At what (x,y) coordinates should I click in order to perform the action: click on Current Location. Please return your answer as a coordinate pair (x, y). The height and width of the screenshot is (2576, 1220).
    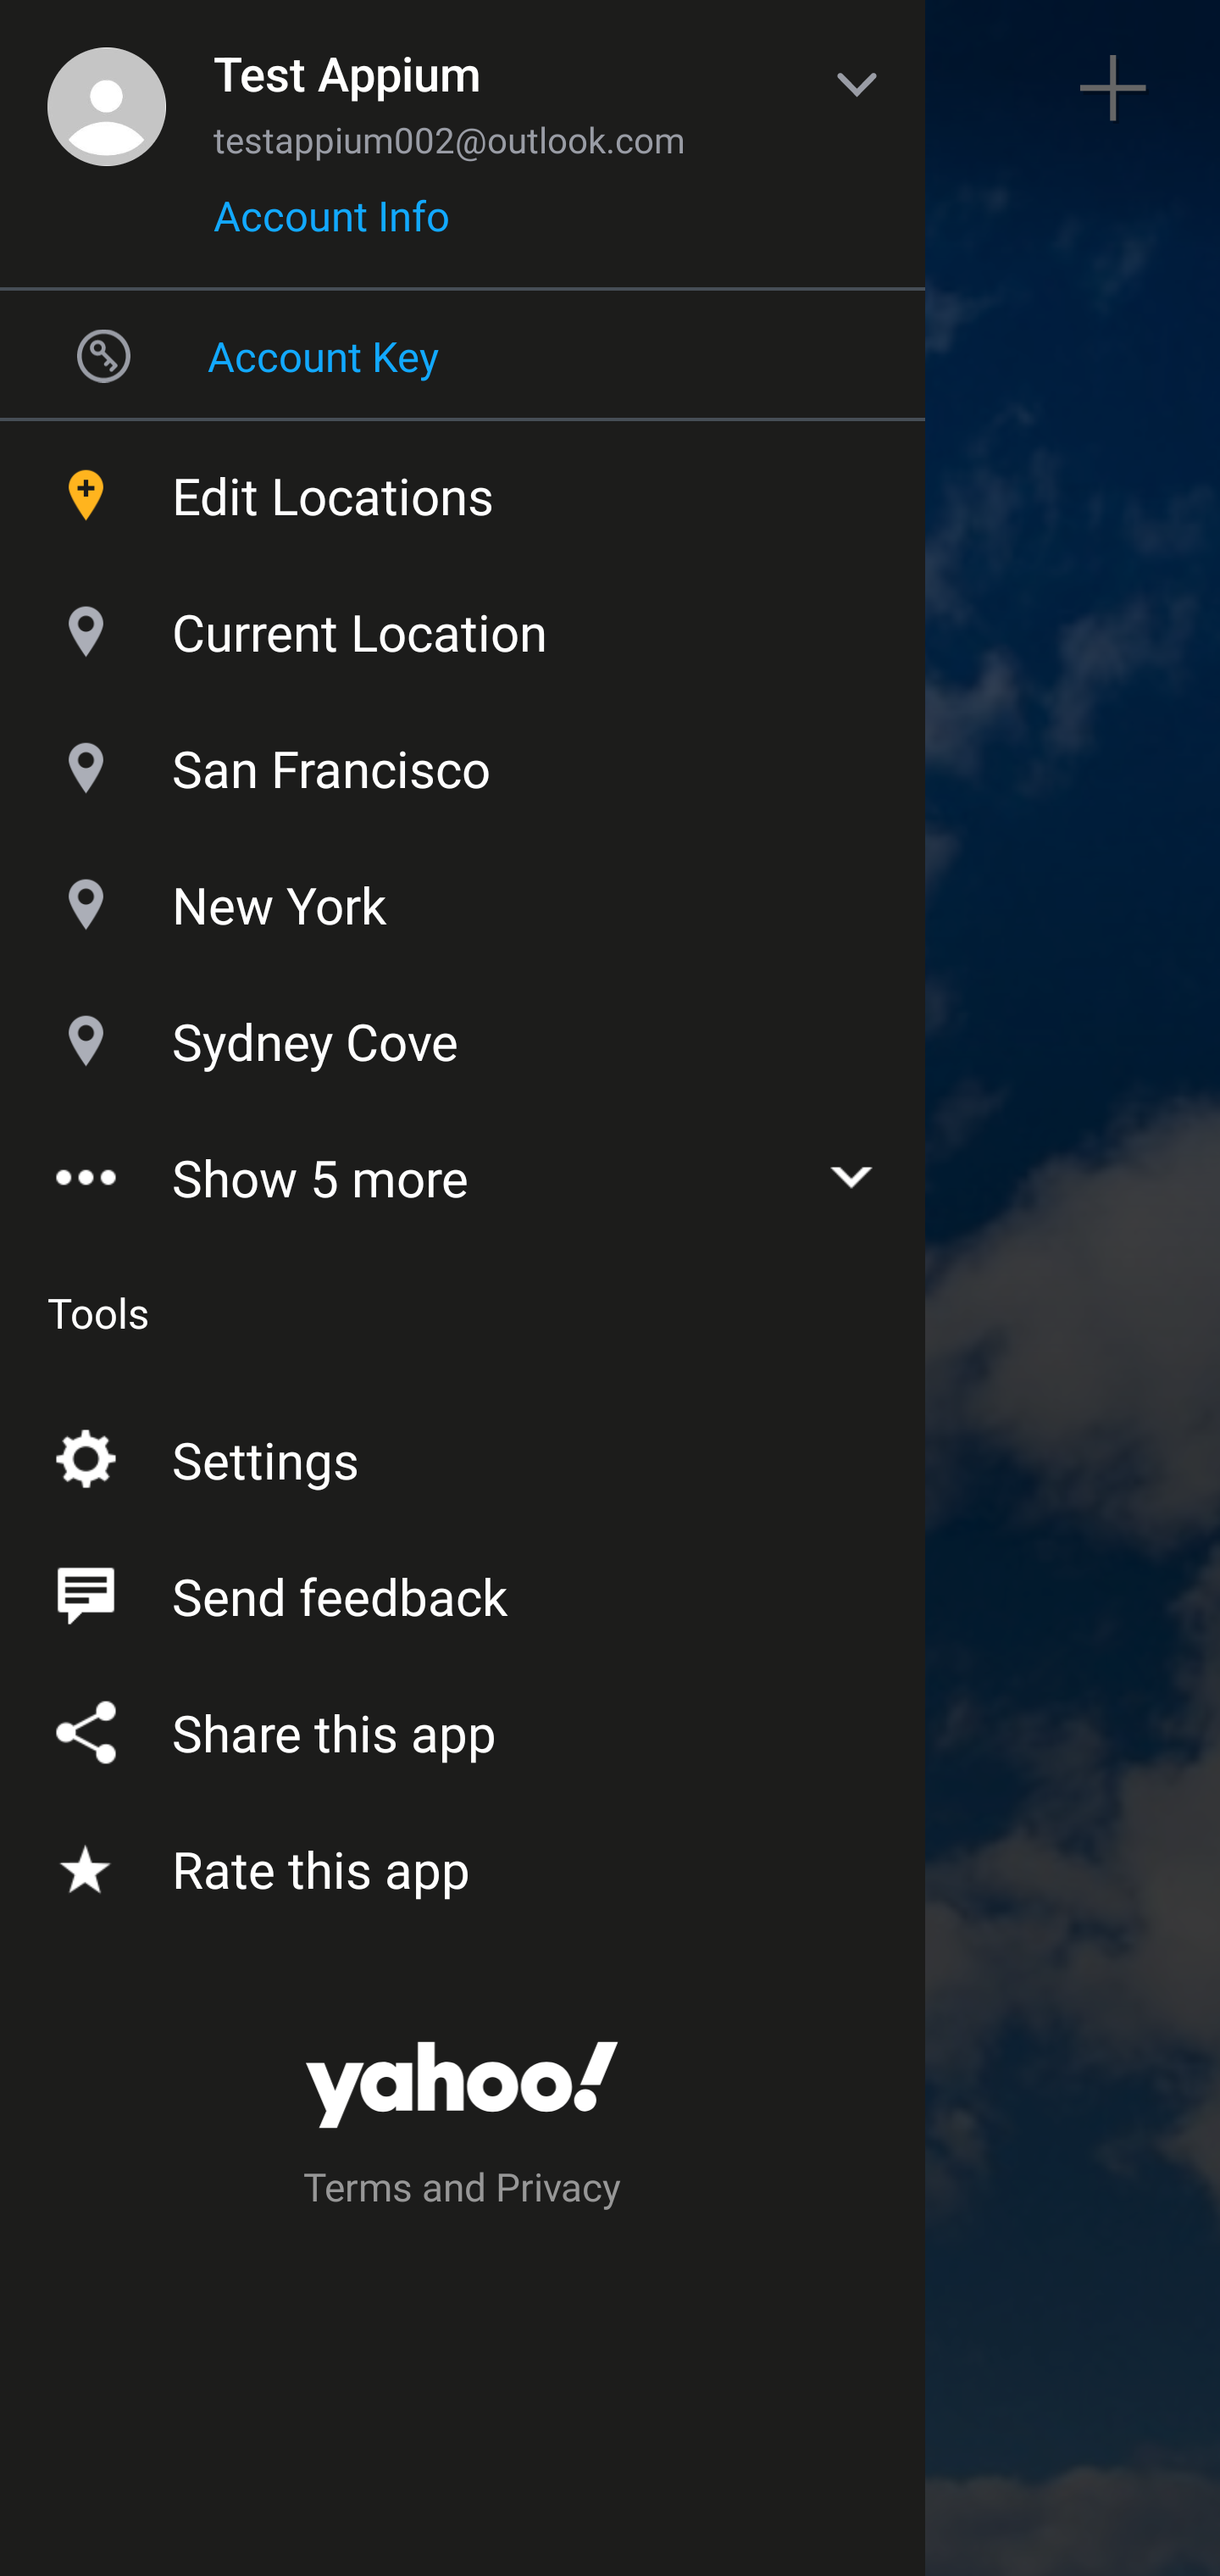
    Looking at the image, I should click on (463, 624).